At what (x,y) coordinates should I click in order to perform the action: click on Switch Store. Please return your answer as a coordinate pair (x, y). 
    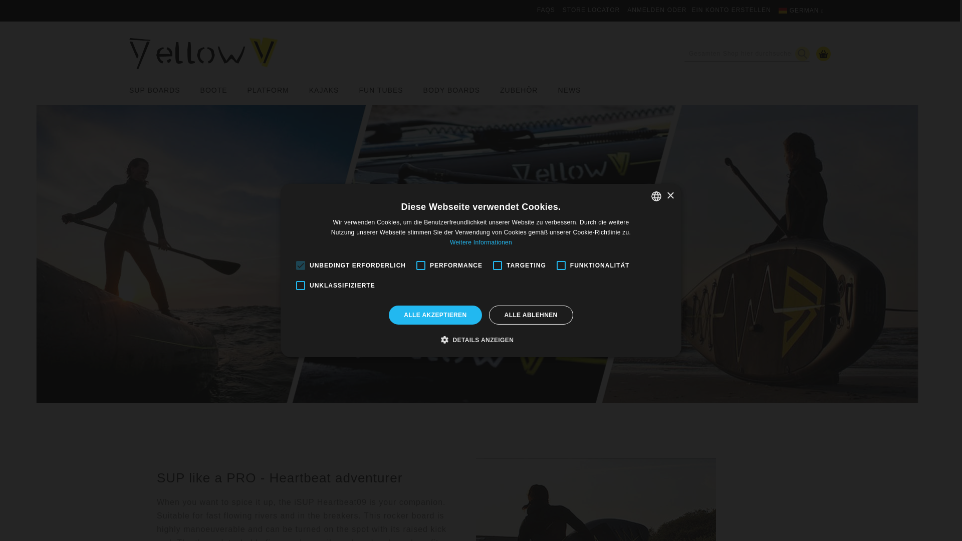
    Looking at the image, I should click on (575, 286).